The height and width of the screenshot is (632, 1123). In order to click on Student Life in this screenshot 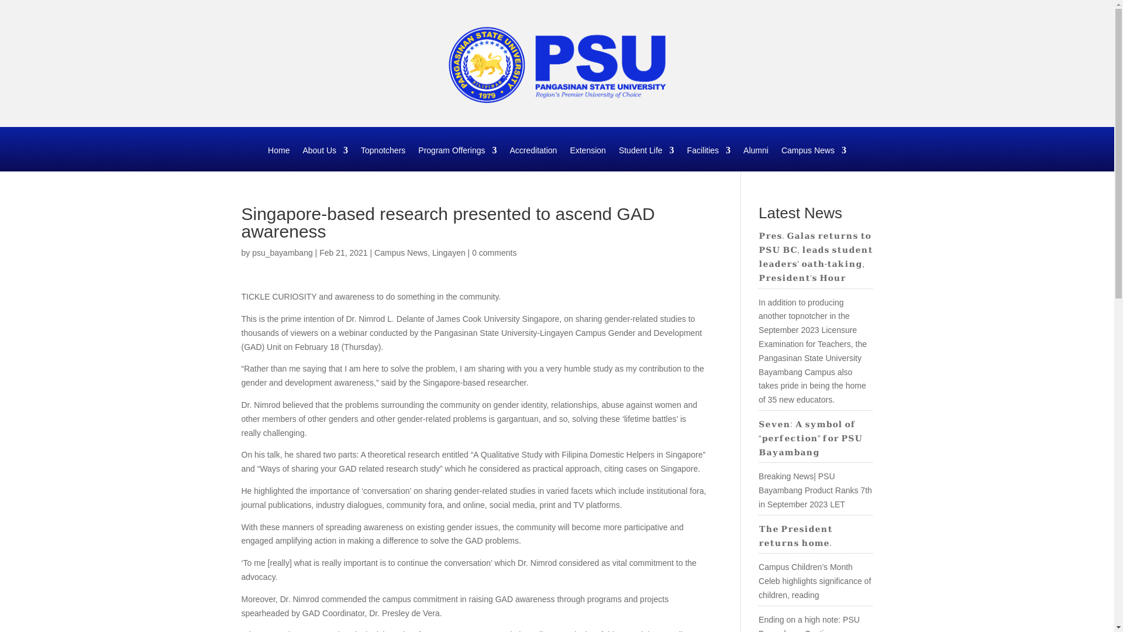, I will do `click(646, 158)`.